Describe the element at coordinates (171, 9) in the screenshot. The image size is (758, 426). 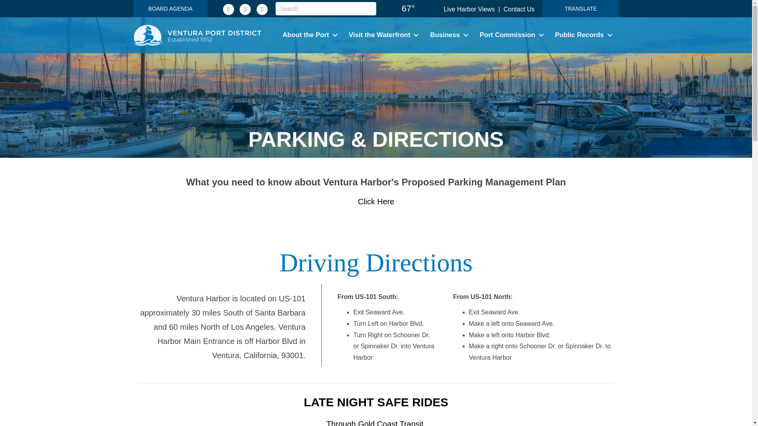
I see `BOARD AGENDA` at that location.